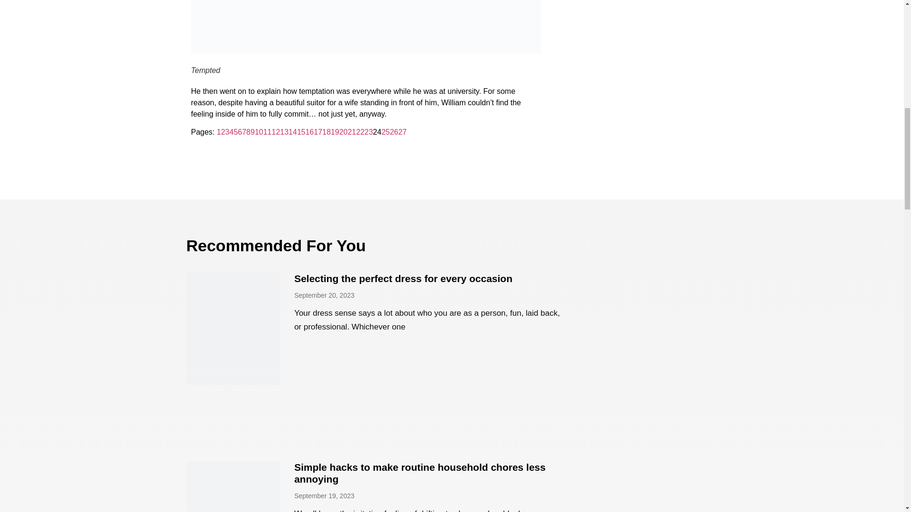  Describe the element at coordinates (223, 132) in the screenshot. I see `2` at that location.